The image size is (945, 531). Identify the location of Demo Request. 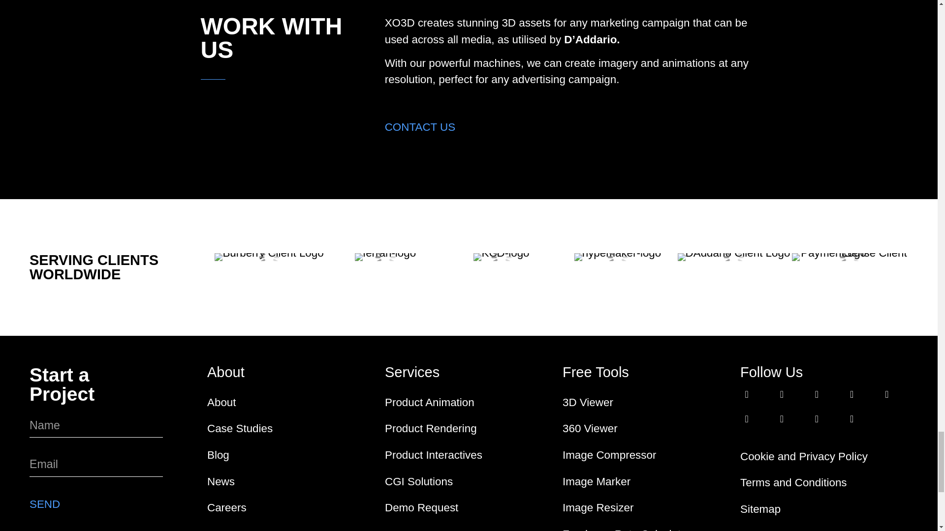
(469, 507).